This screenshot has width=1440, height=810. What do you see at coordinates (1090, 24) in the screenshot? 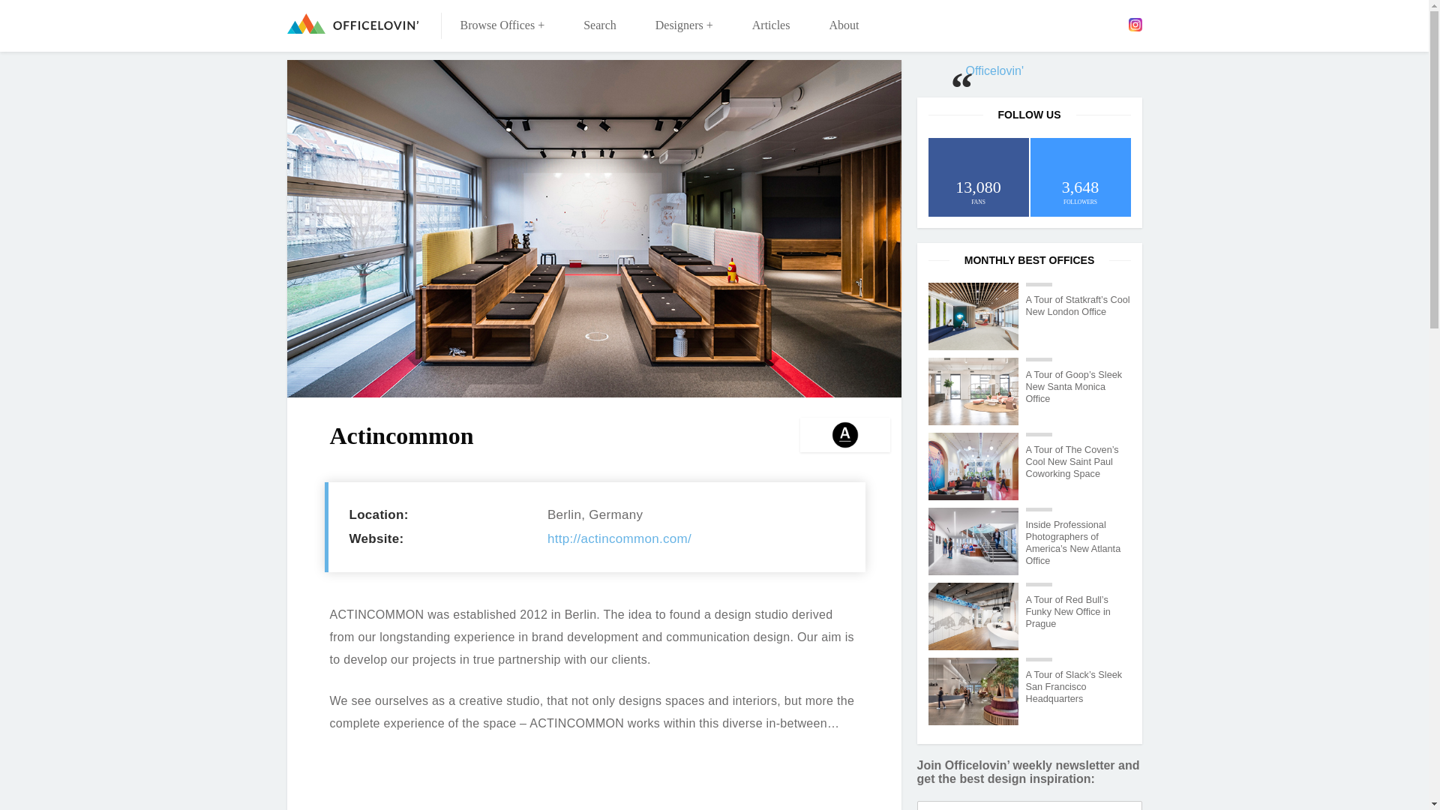
I see `Officelovin on LinkedIn` at bounding box center [1090, 24].